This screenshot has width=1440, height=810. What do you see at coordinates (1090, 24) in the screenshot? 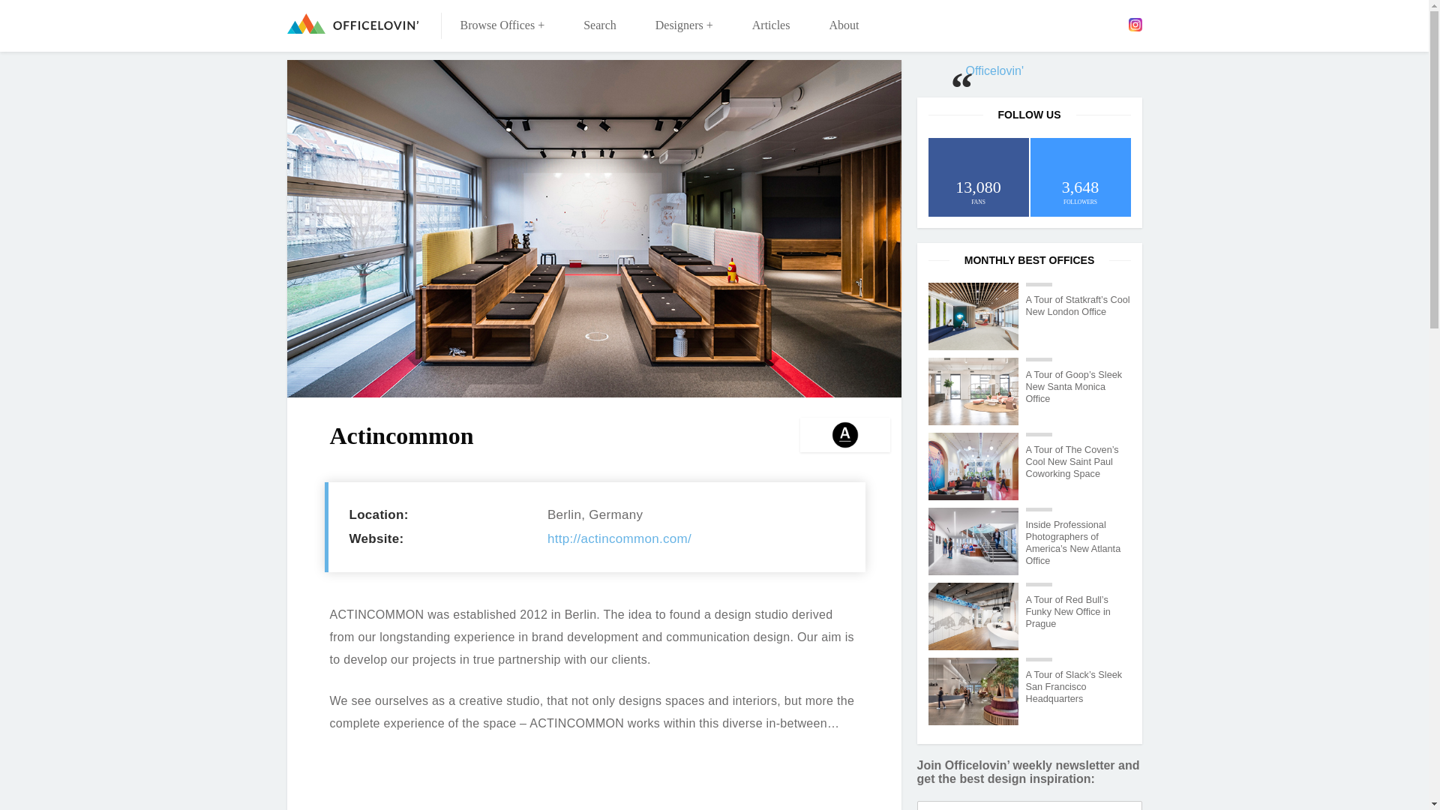
I see `Officelovin on LinkedIn` at bounding box center [1090, 24].